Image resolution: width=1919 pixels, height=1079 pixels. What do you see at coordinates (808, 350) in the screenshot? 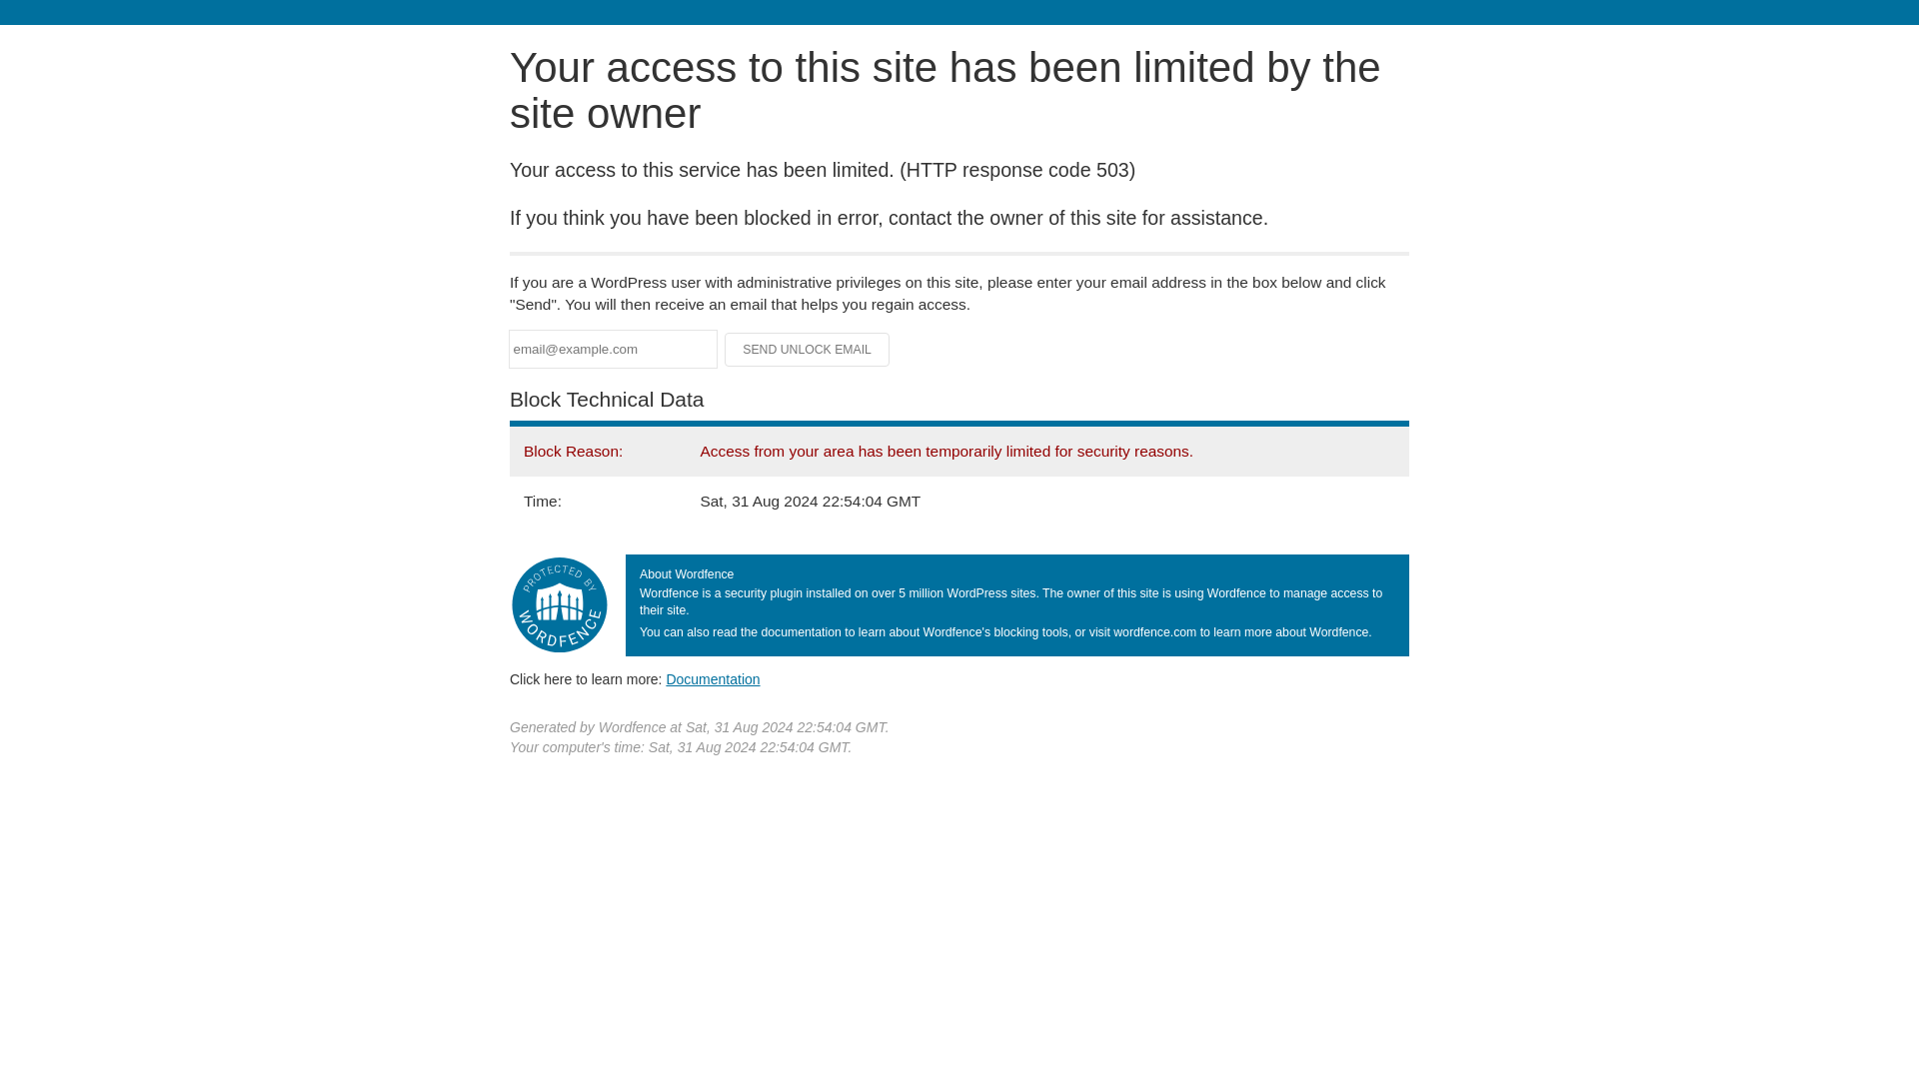
I see `Send Unlock Email` at bounding box center [808, 350].